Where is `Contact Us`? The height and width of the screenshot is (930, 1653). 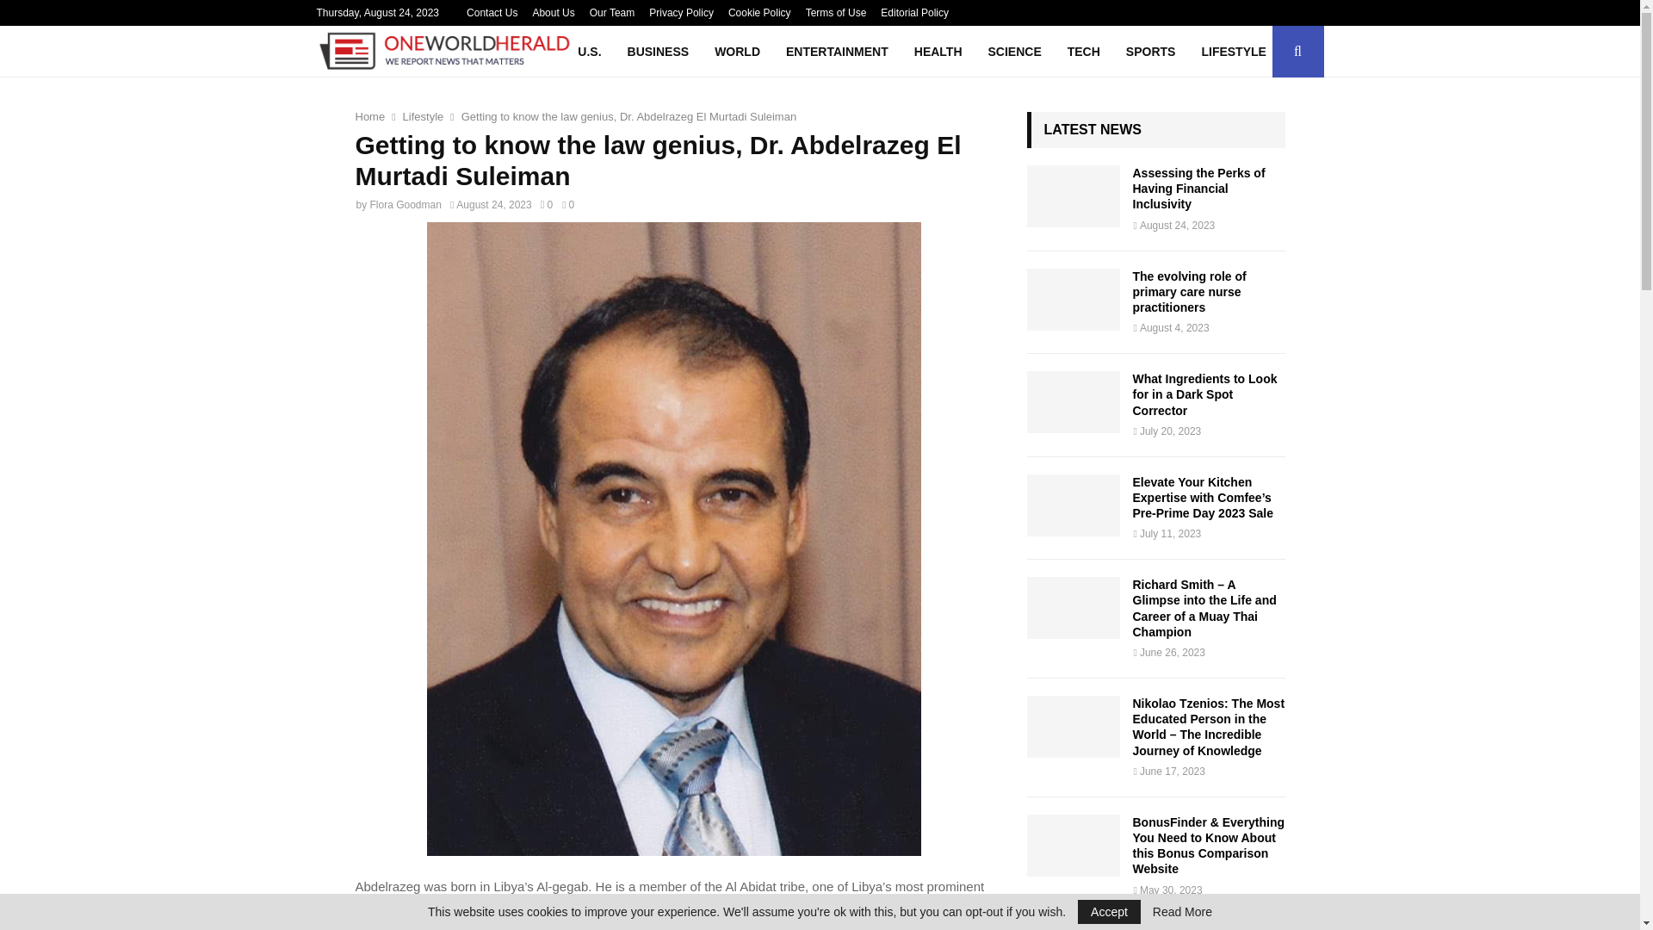
Contact Us is located at coordinates (491, 13).